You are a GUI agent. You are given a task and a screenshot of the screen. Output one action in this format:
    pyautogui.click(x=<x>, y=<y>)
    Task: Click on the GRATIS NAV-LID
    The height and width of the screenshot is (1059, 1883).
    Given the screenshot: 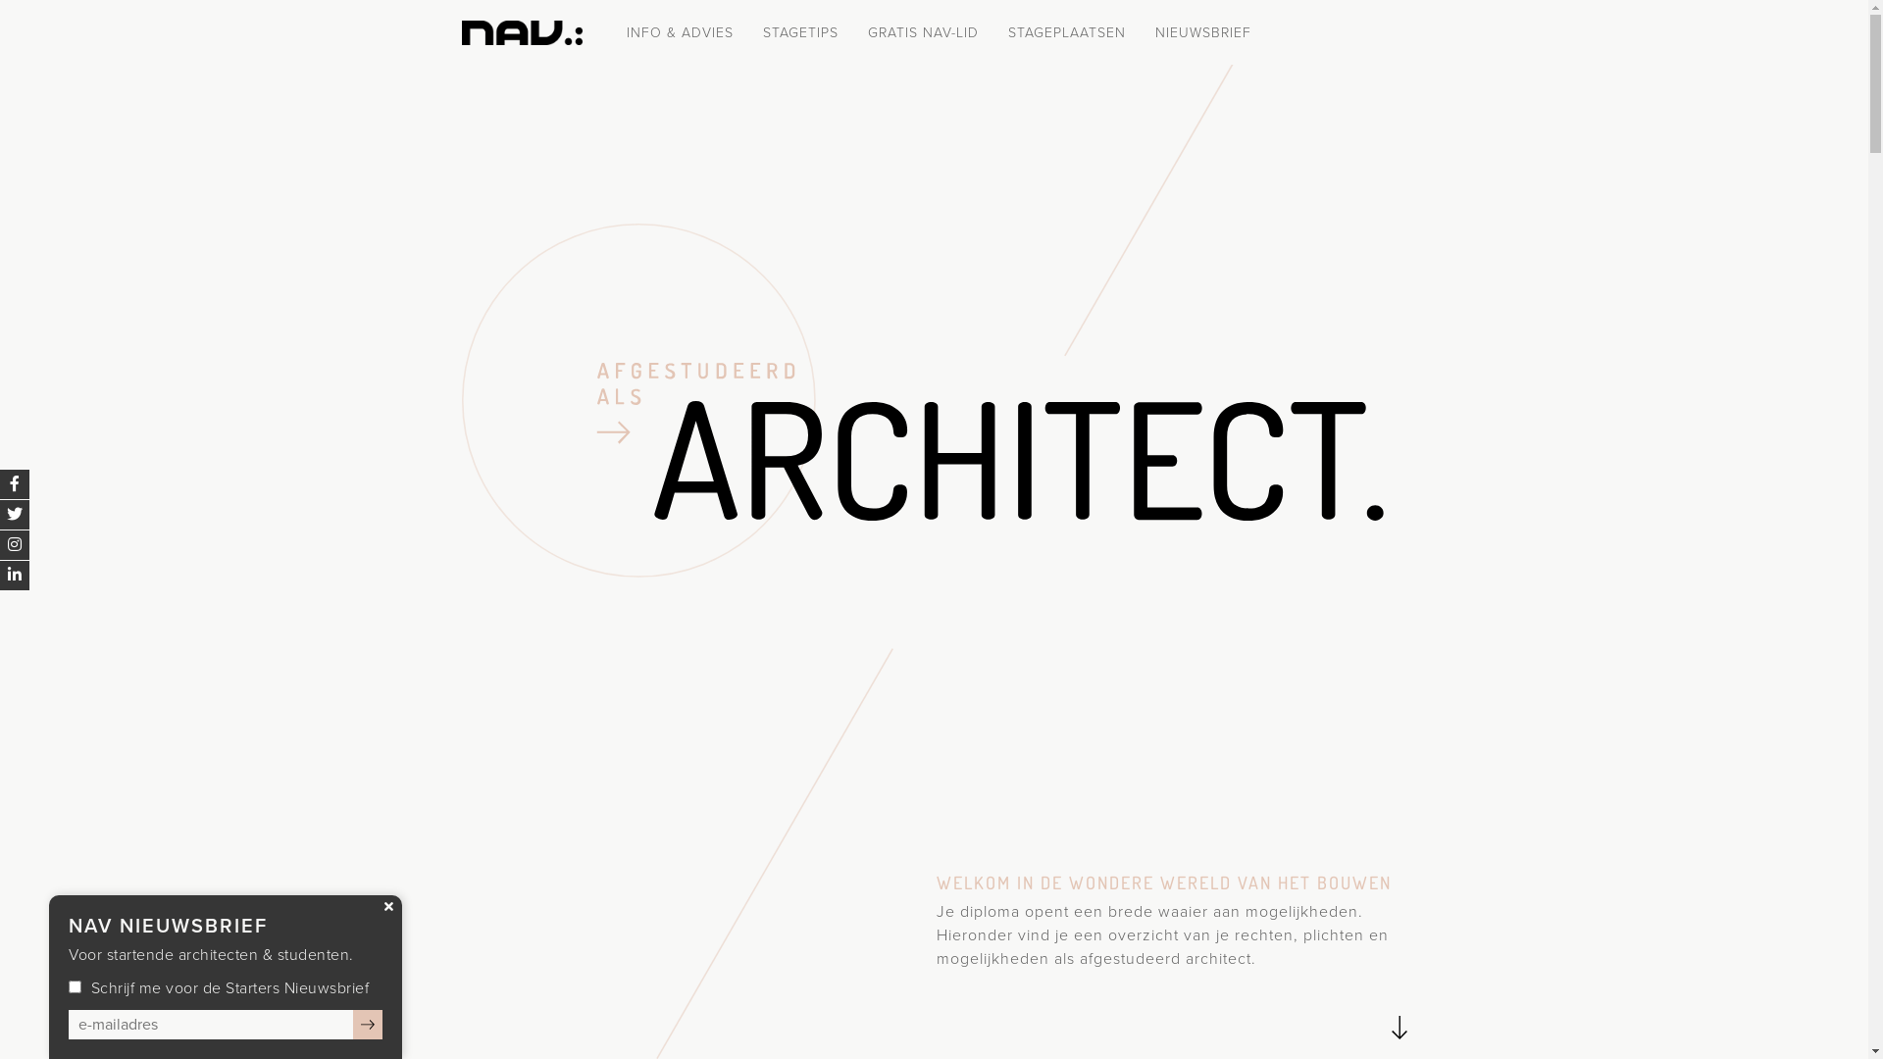 What is the action you would take?
    pyautogui.click(x=922, y=33)
    